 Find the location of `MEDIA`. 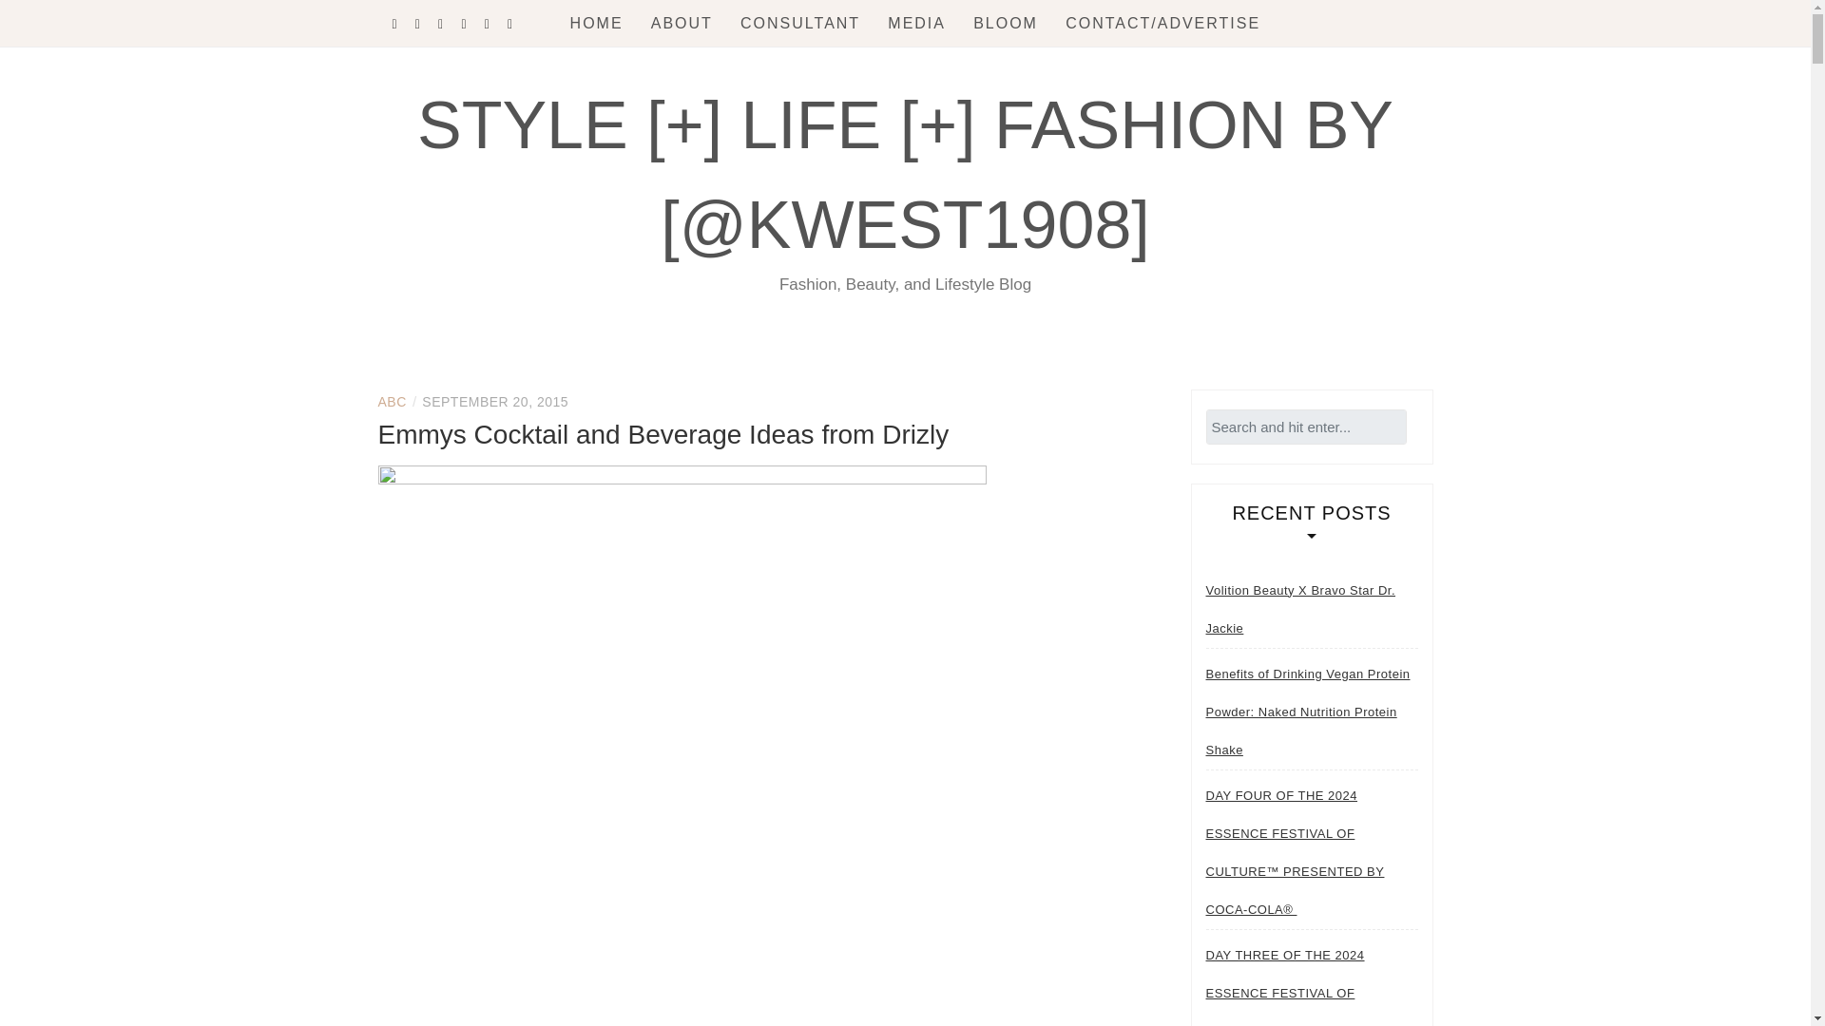

MEDIA is located at coordinates (916, 23).